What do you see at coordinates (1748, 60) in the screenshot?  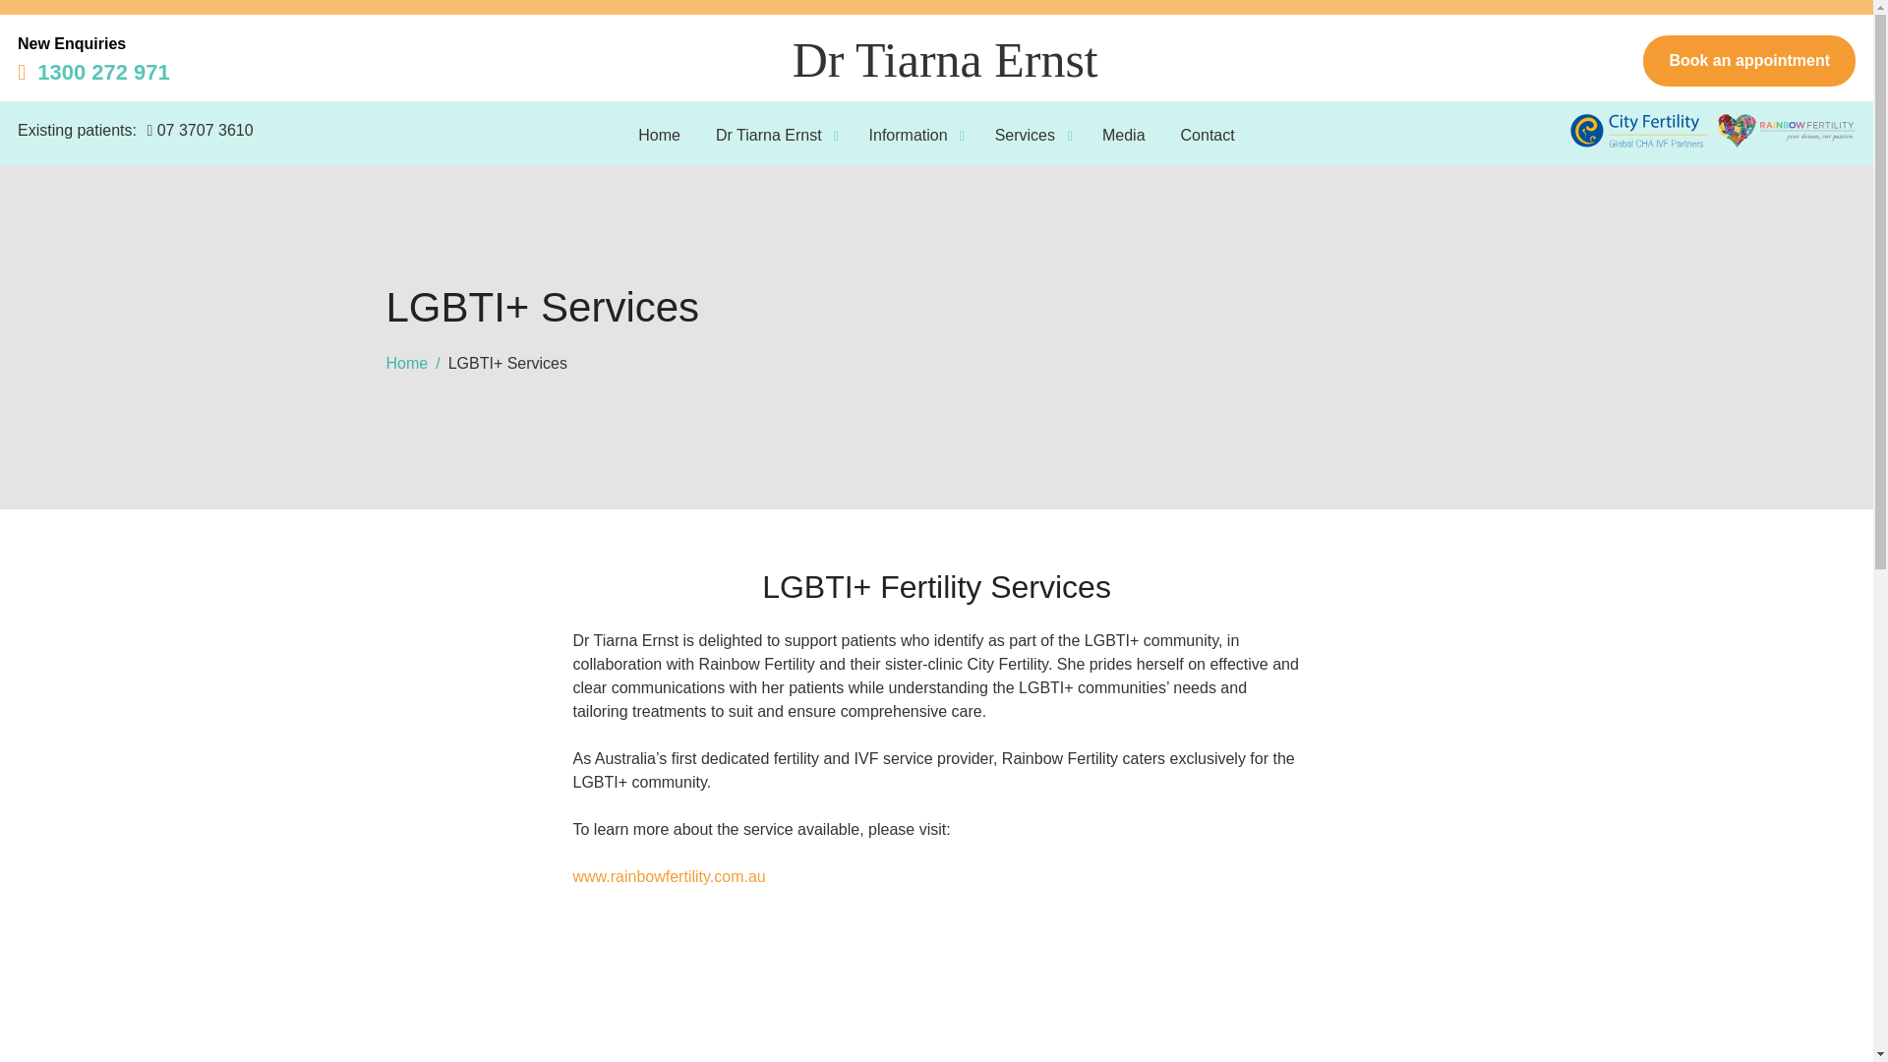 I see `Book an appointment` at bounding box center [1748, 60].